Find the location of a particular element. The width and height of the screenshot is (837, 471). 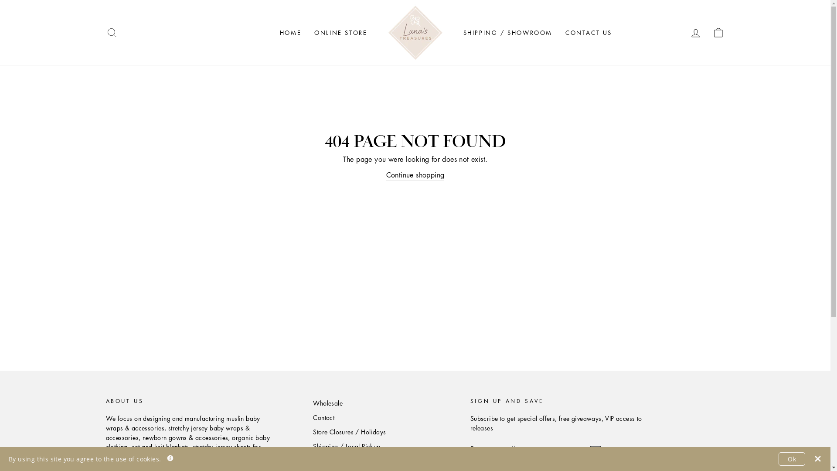

Shipping / Local Pickup is located at coordinates (347, 447).